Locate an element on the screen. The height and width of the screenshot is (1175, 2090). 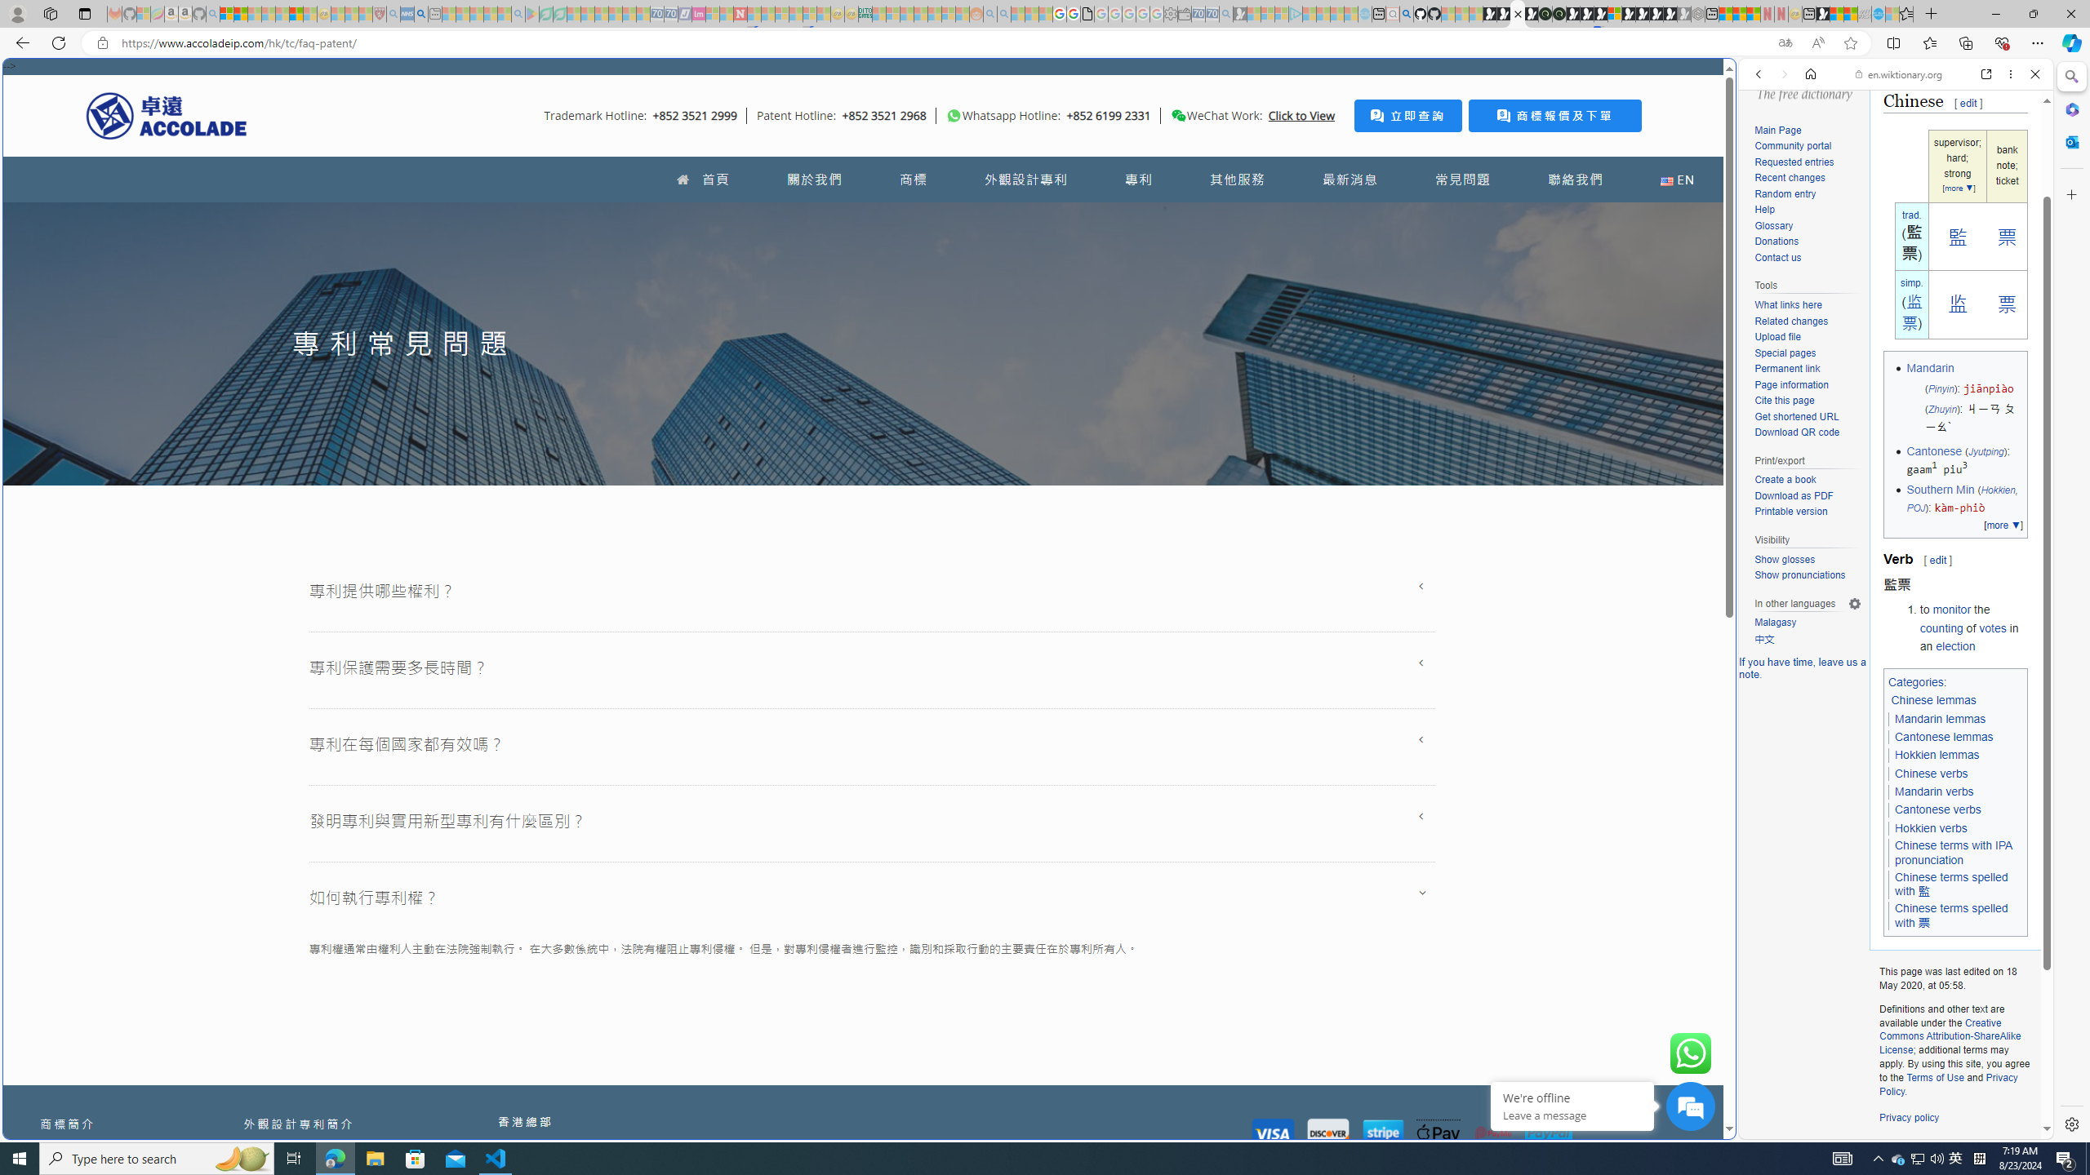
Upload file is located at coordinates (1808, 338).